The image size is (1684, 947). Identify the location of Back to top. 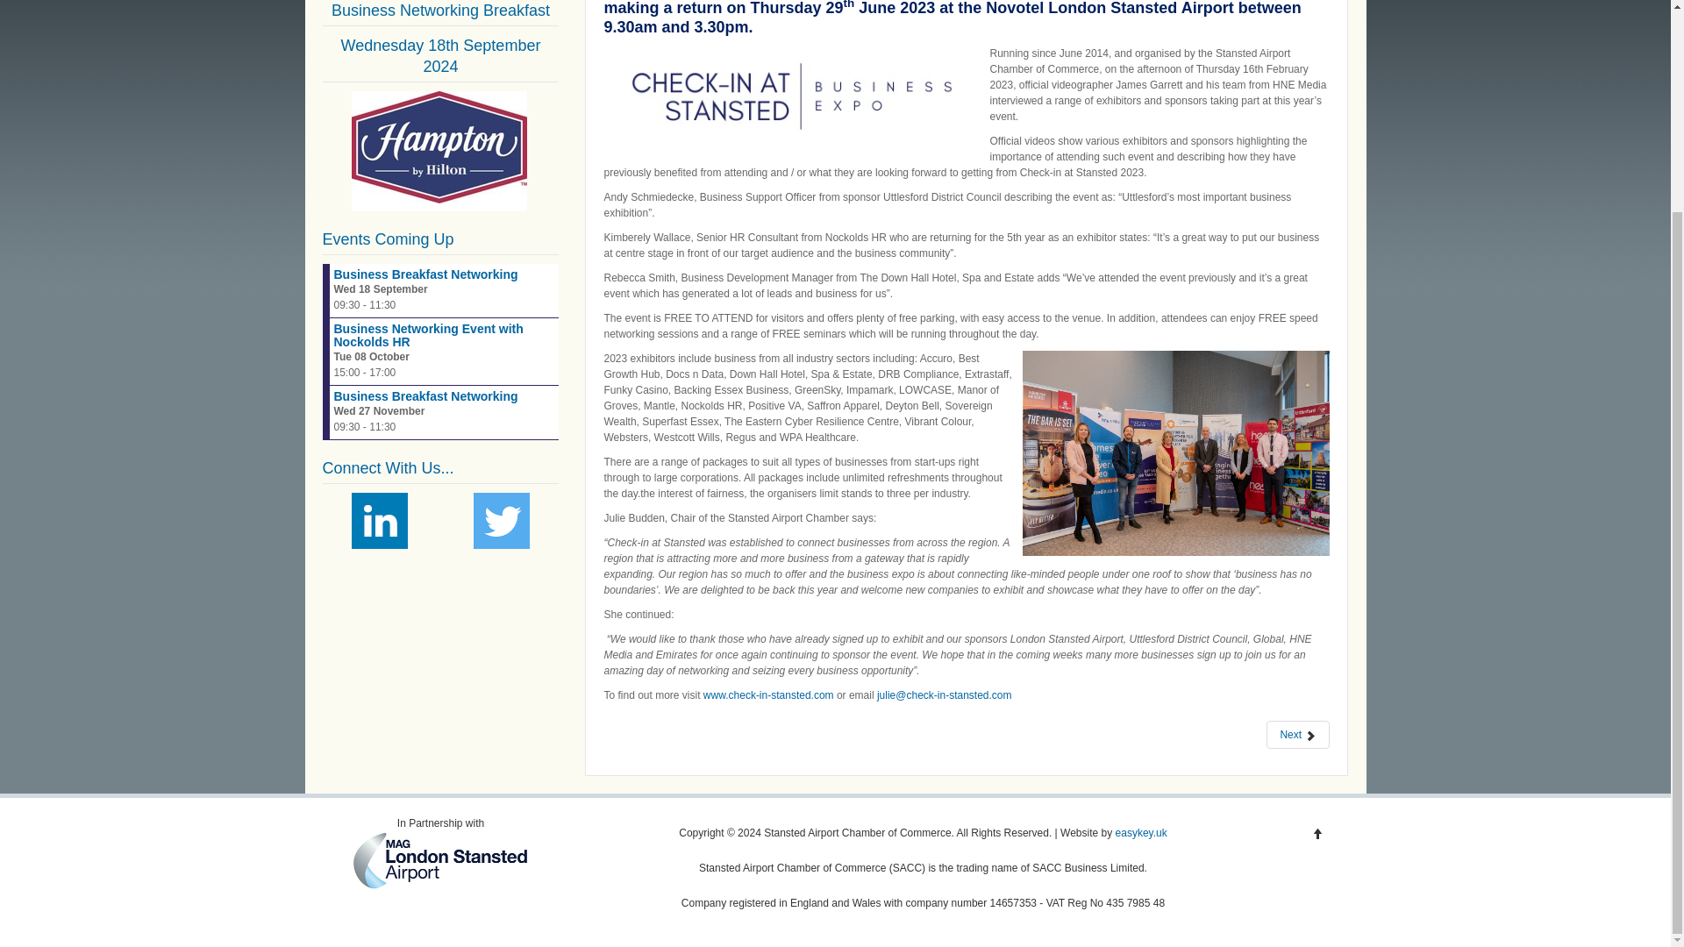
(1317, 832).